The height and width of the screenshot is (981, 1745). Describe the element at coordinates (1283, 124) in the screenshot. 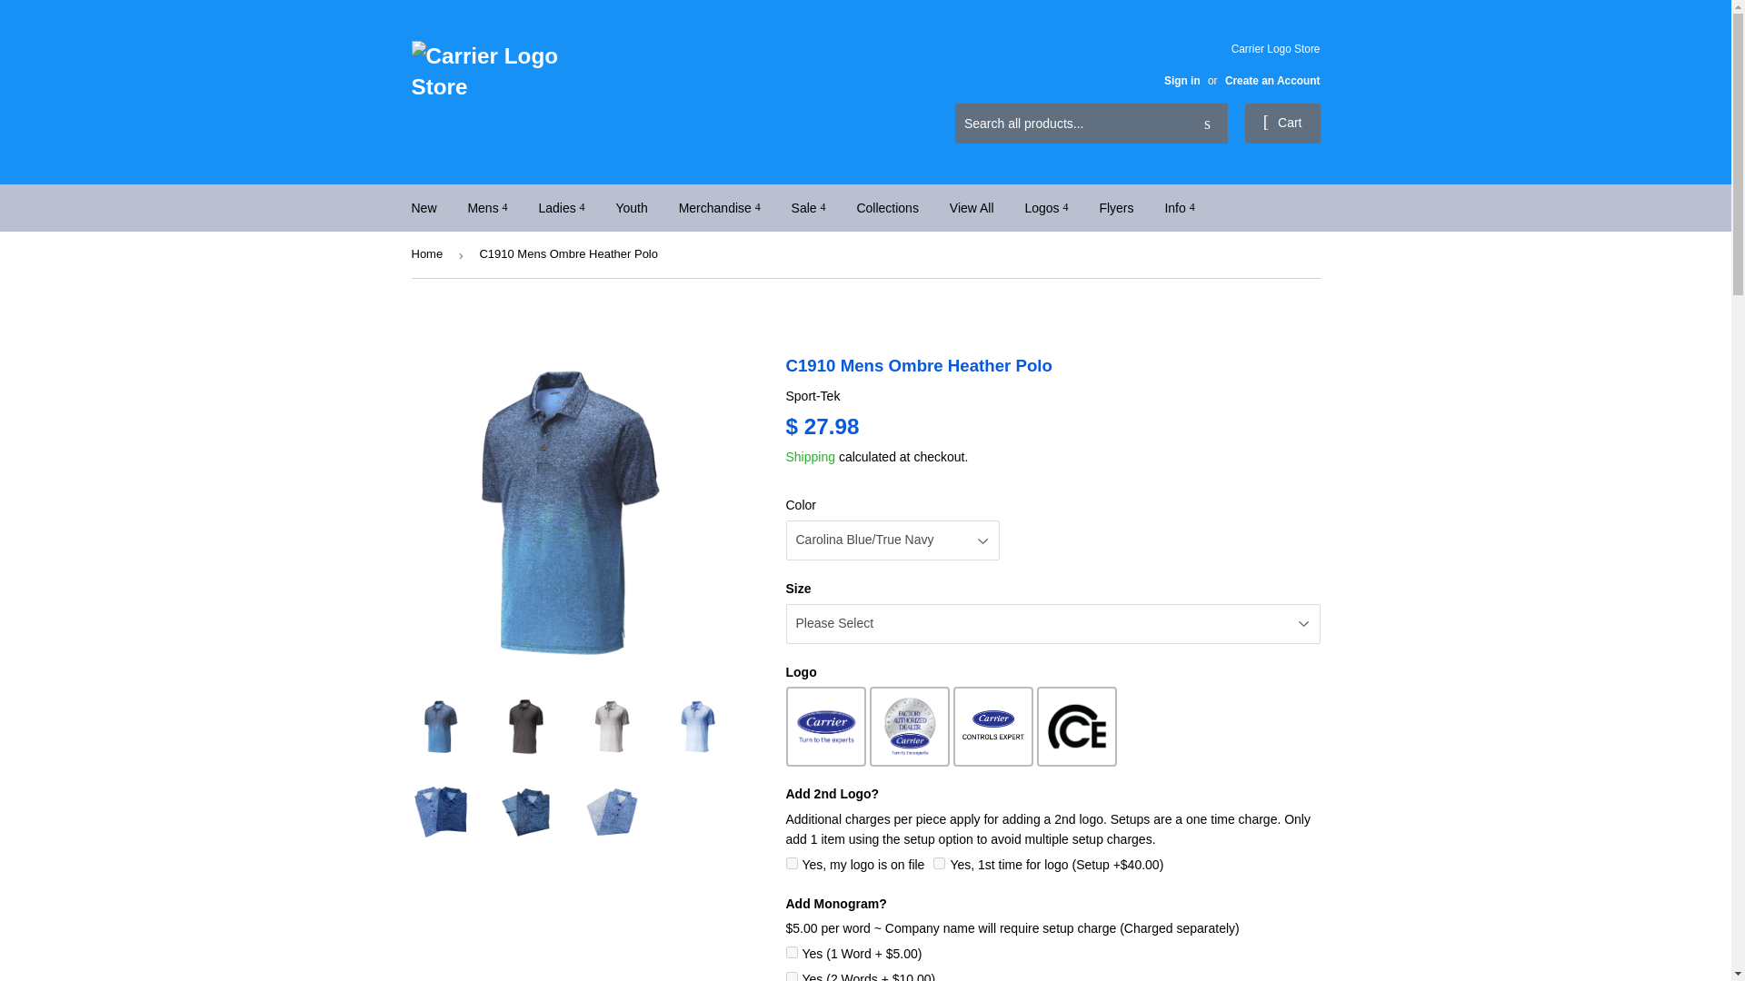

I see `Cart` at that location.